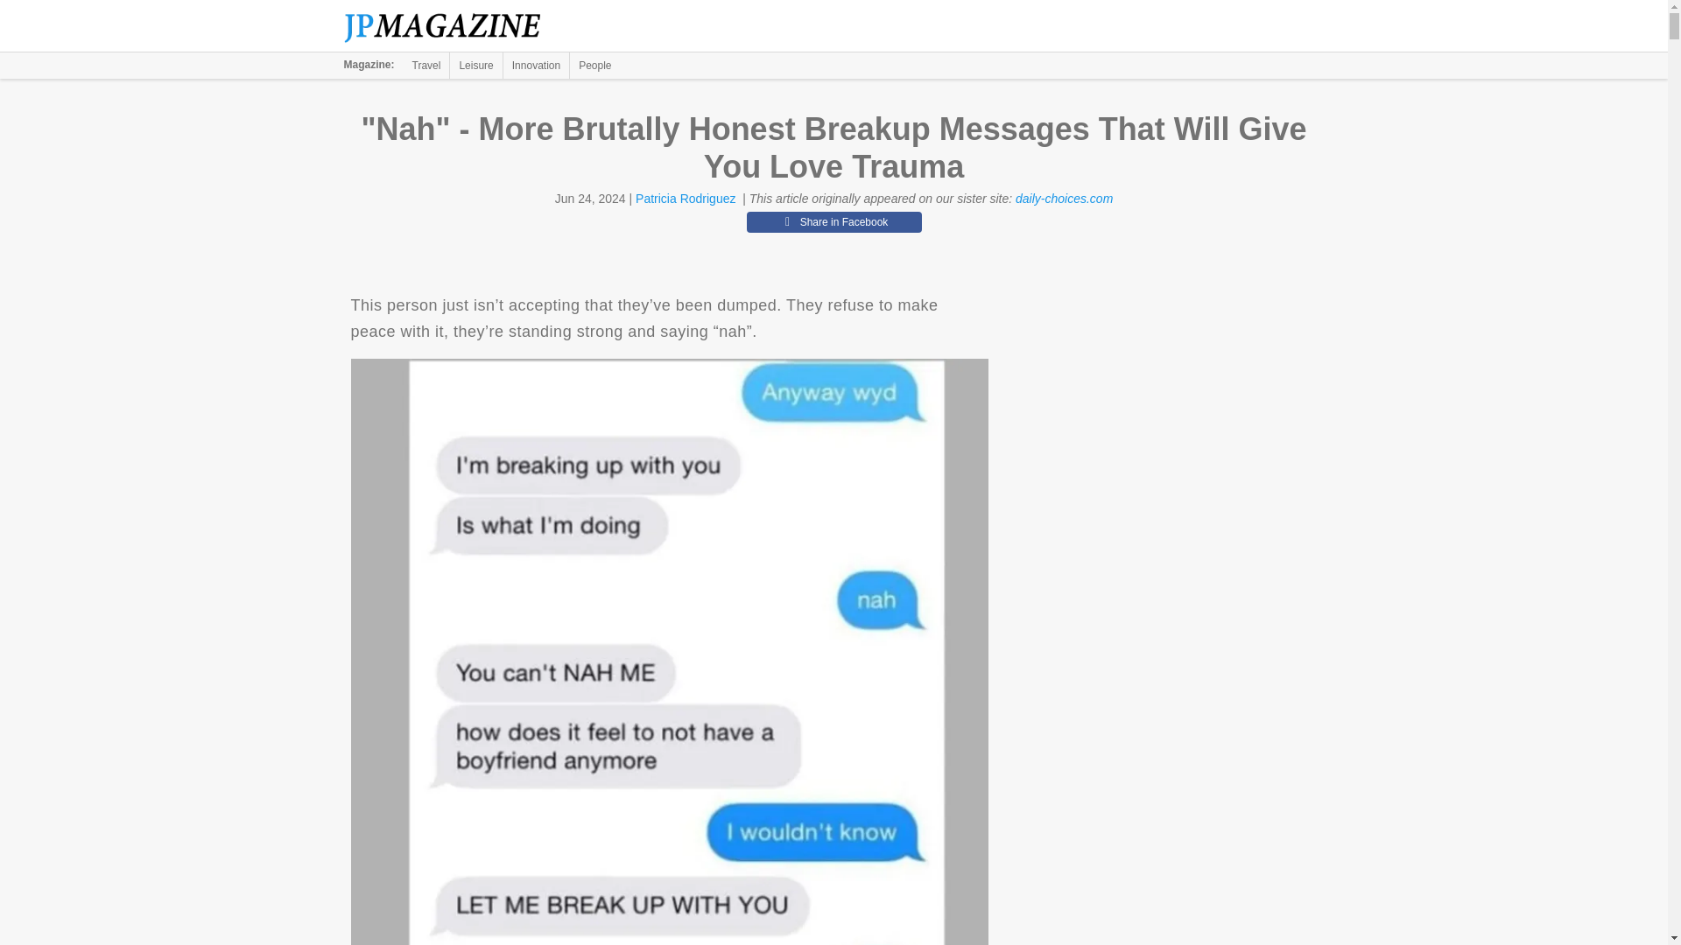 The width and height of the screenshot is (1681, 945). Describe the element at coordinates (1064, 199) in the screenshot. I see `daily-choices.com` at that location.